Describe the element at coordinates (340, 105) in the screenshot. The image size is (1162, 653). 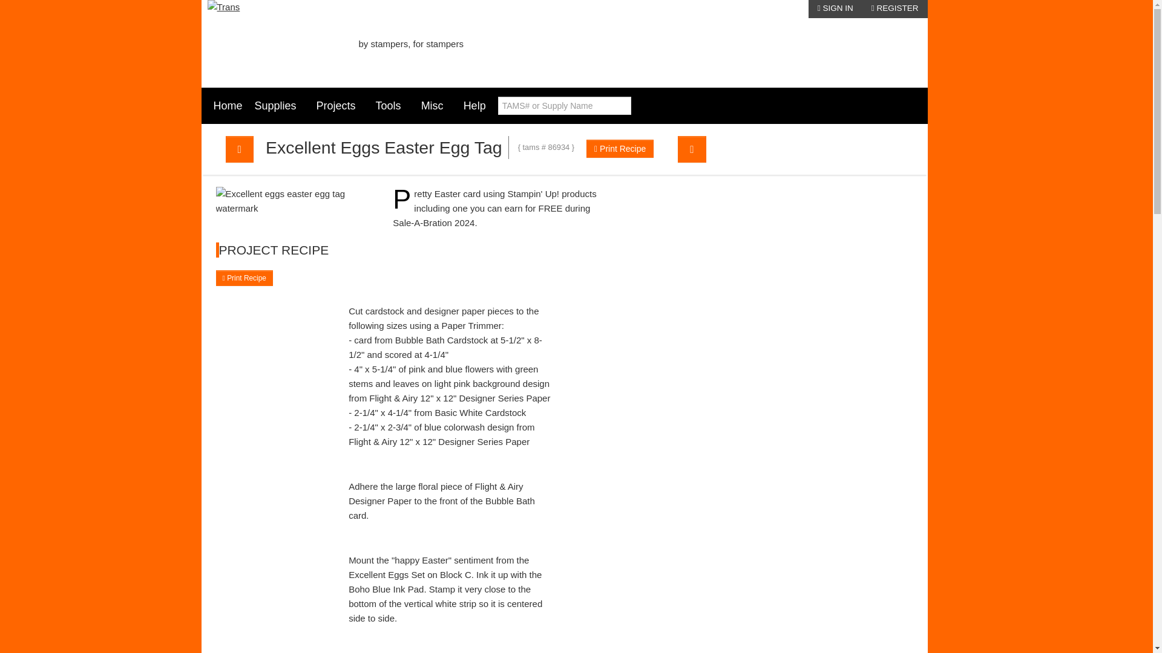
I see `Projects` at that location.